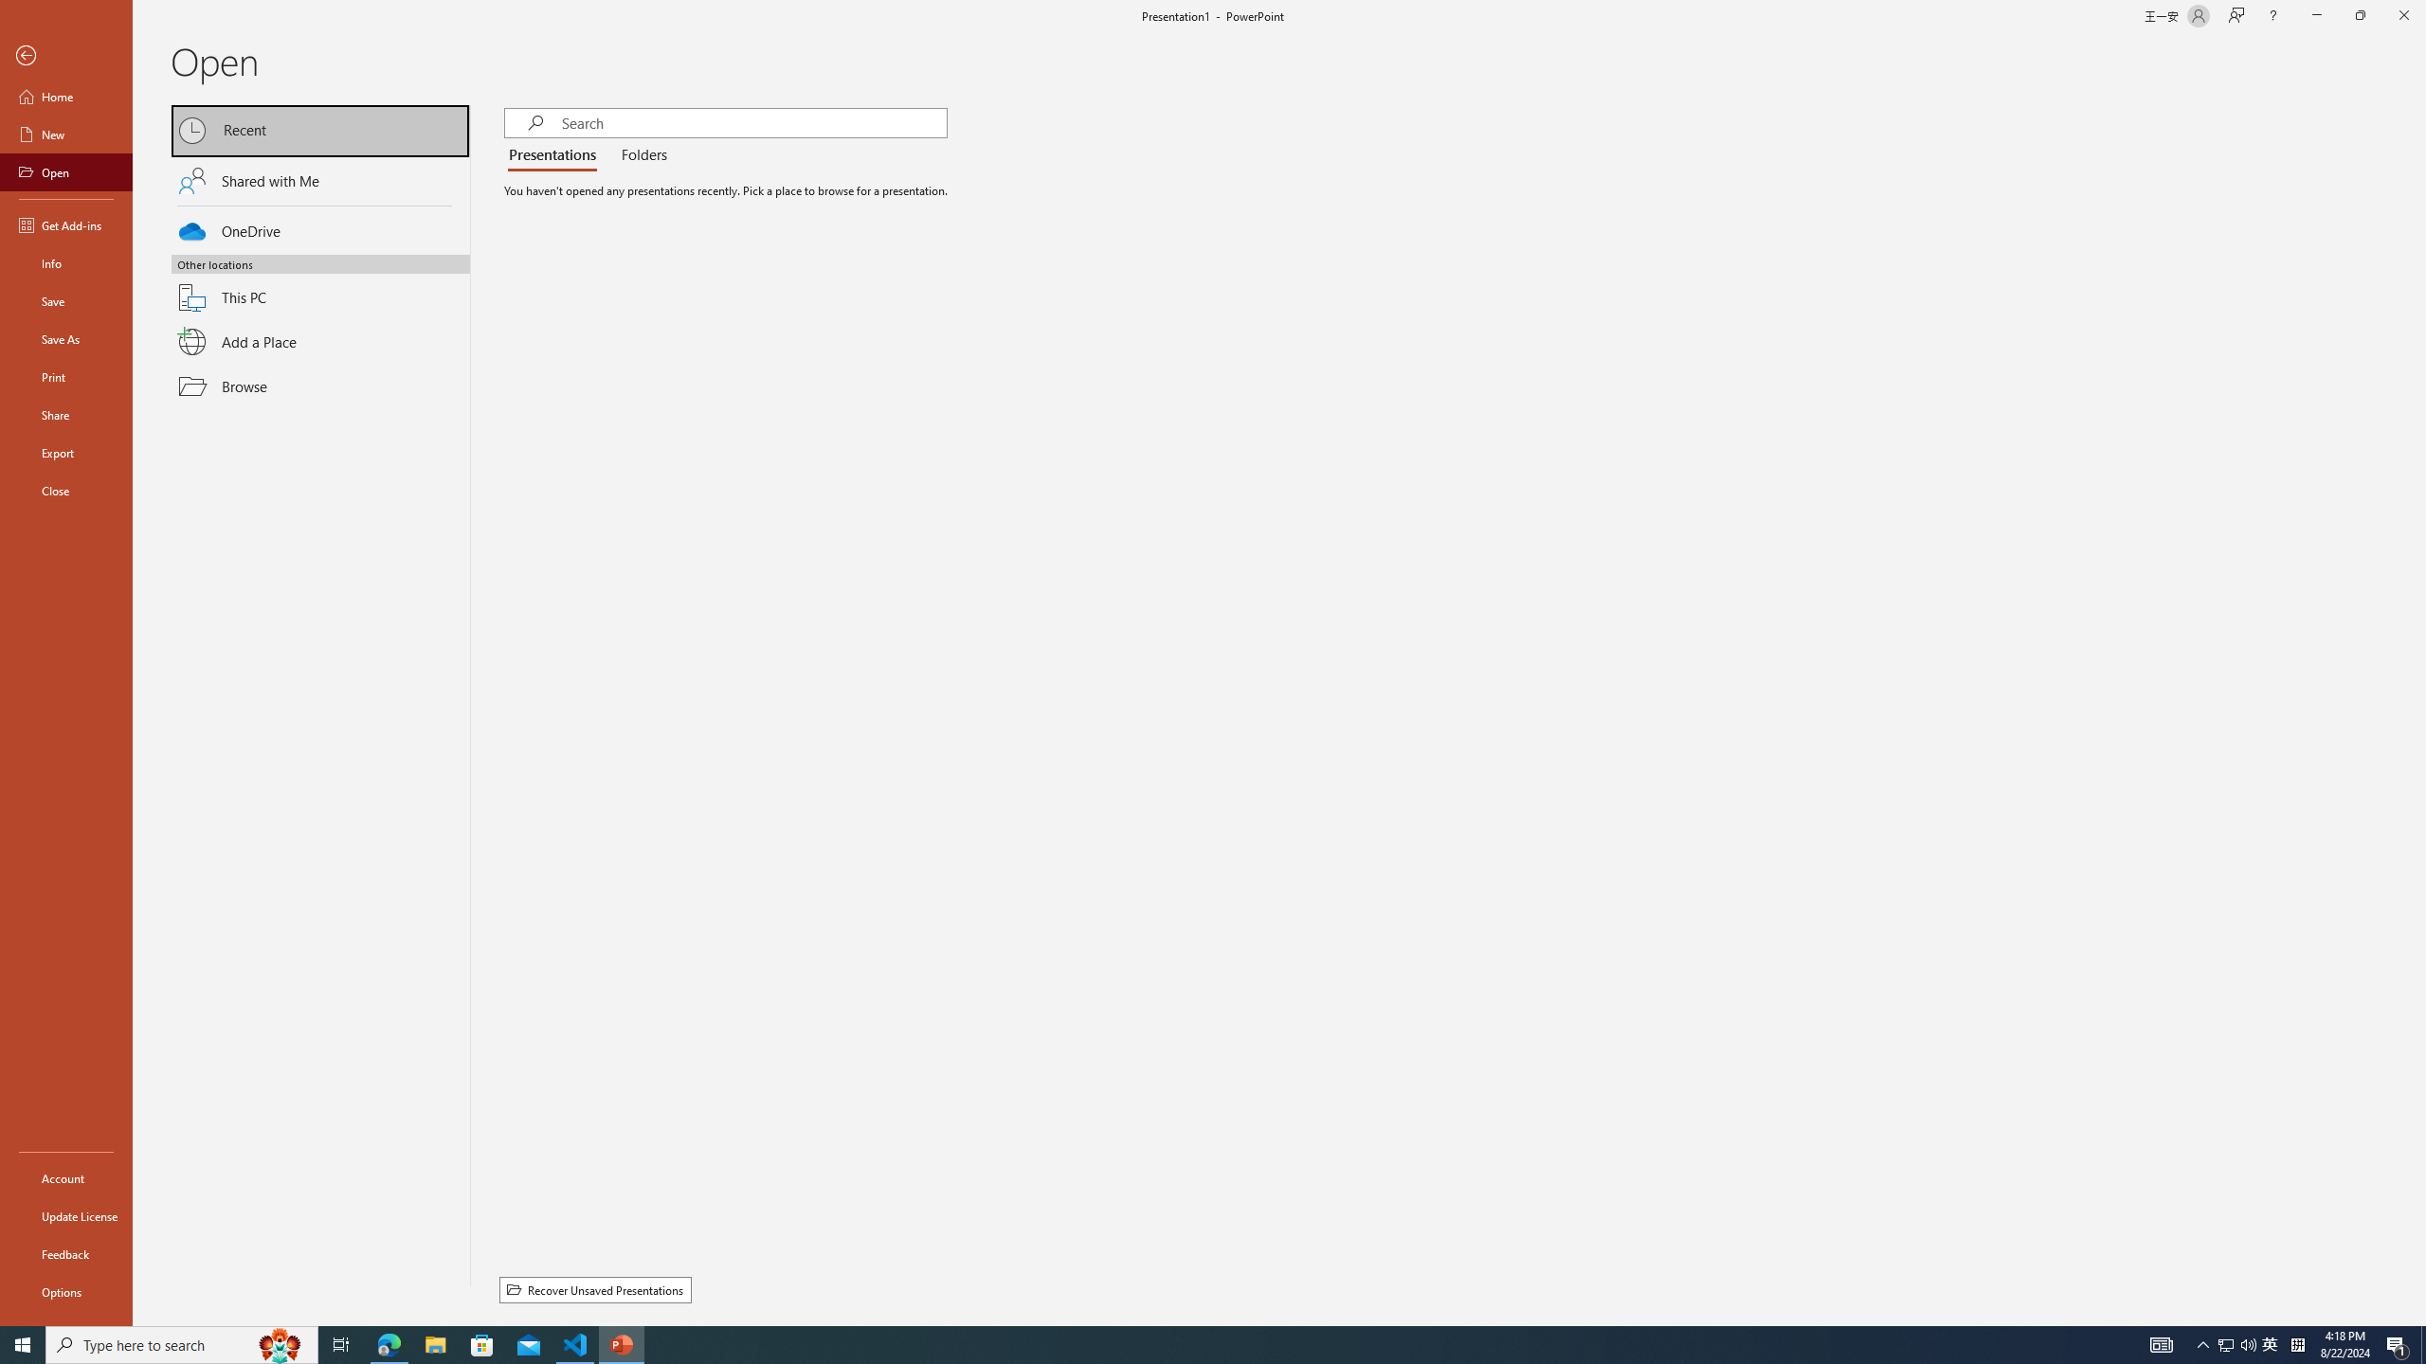 Image resolution: width=2426 pixels, height=1364 pixels. What do you see at coordinates (66, 376) in the screenshot?
I see `Print` at bounding box center [66, 376].